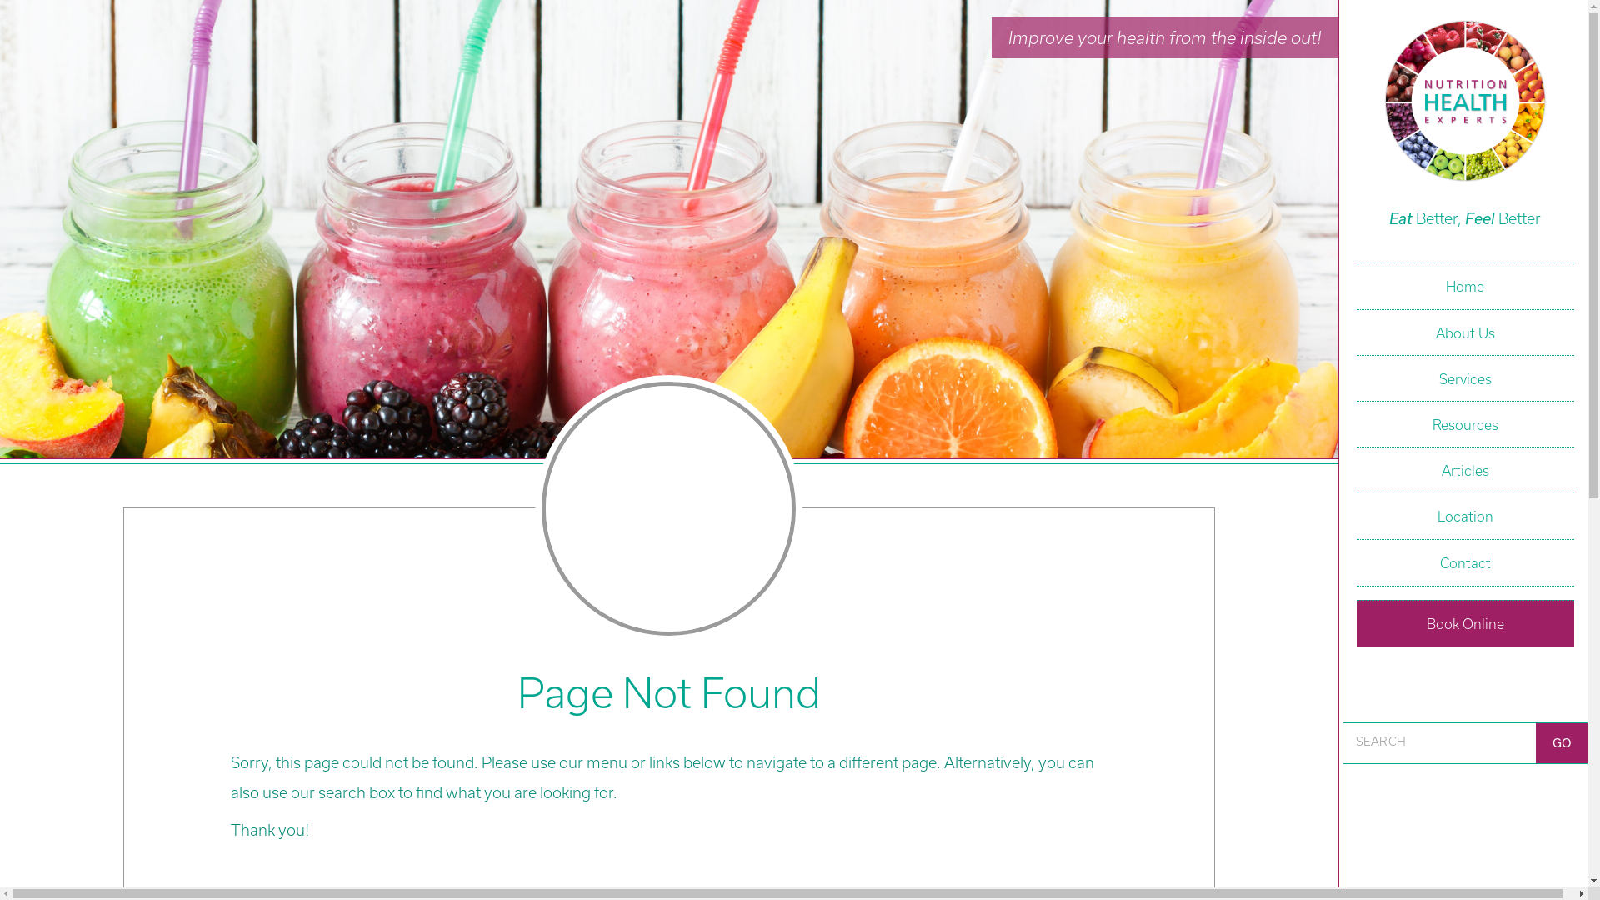  I want to click on Resources, so click(1465, 425).